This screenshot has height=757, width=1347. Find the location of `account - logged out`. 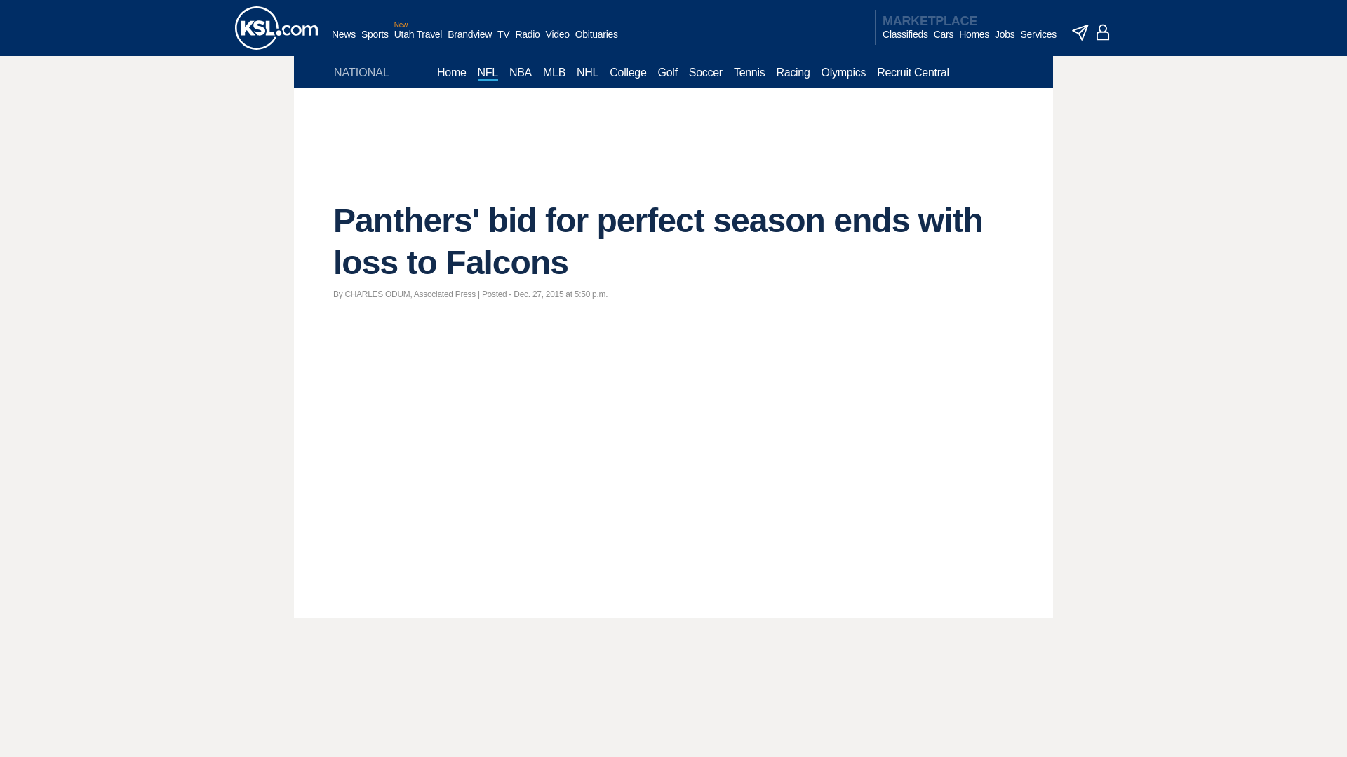

account - logged out is located at coordinates (1103, 32).